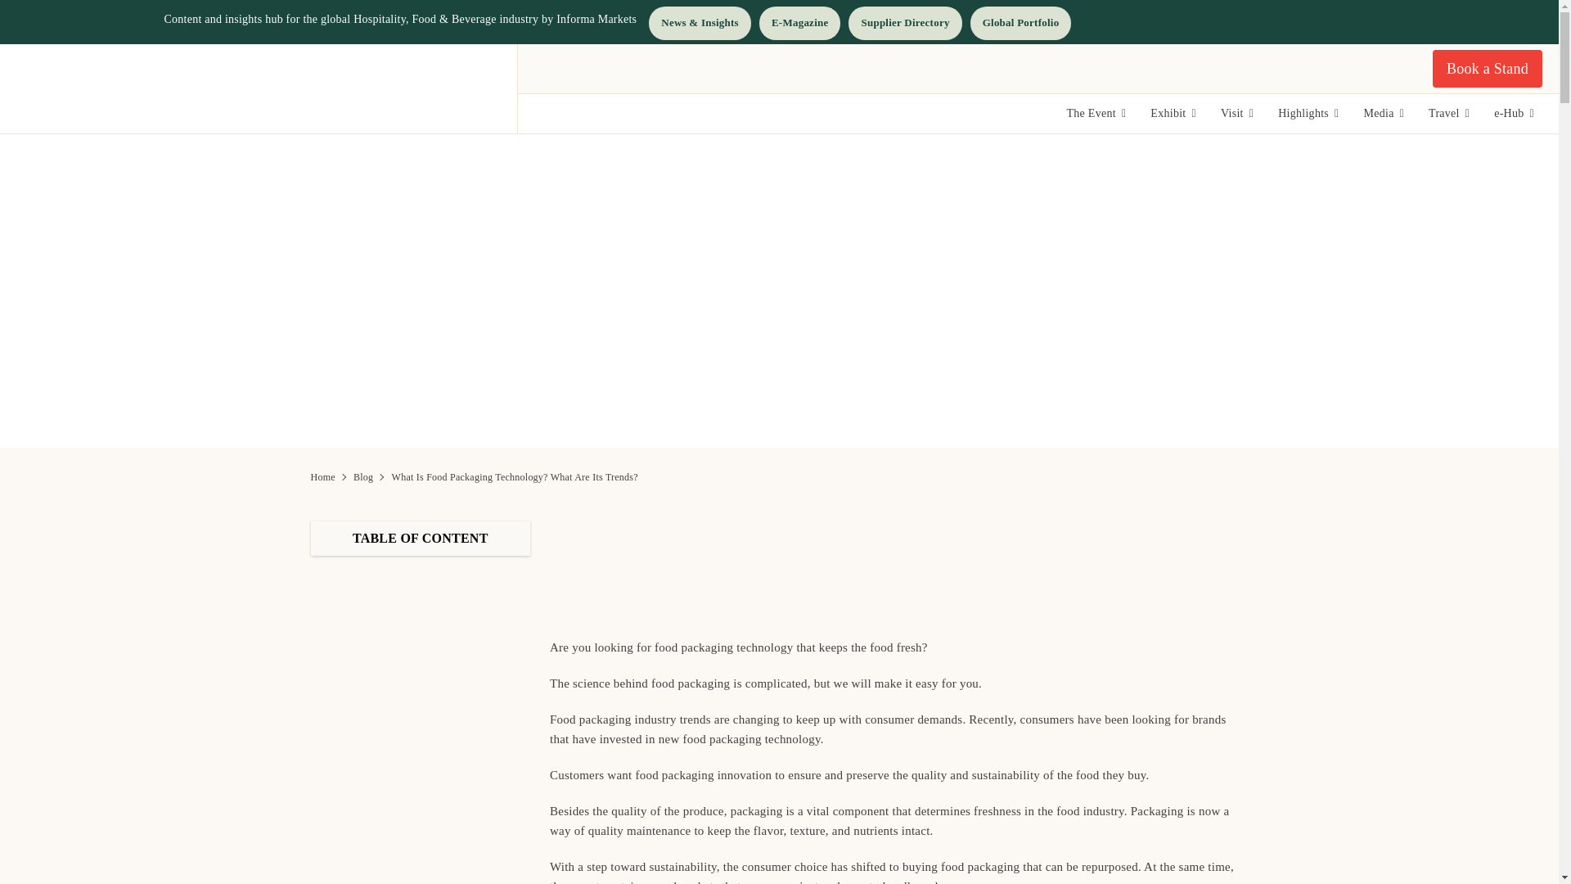 This screenshot has height=884, width=1571. What do you see at coordinates (1096, 113) in the screenshot?
I see `The Event` at bounding box center [1096, 113].